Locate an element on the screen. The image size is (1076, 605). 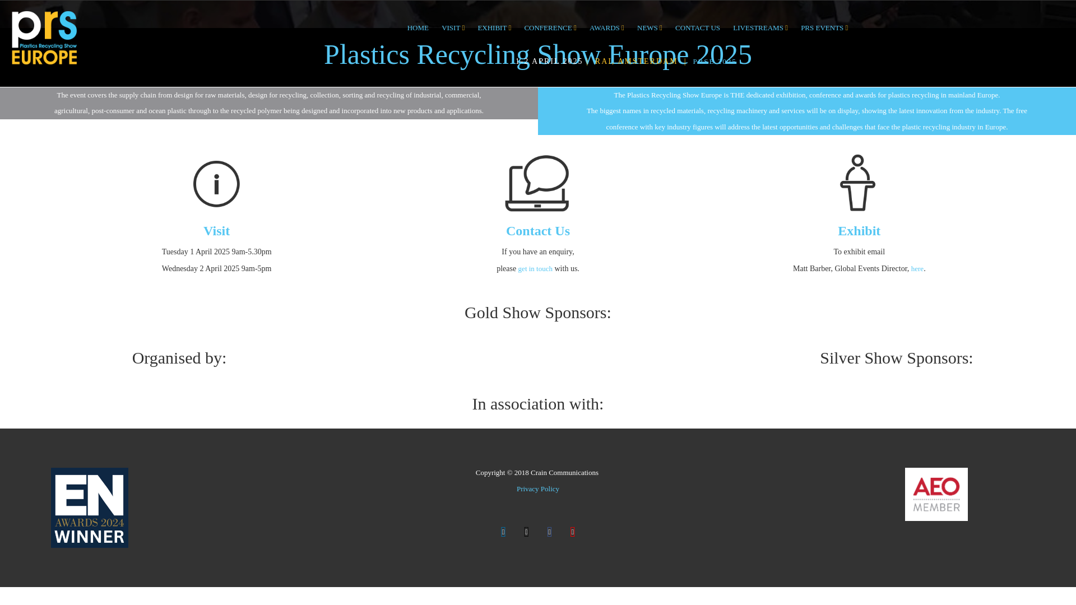
CONFERENCE is located at coordinates (550, 28).